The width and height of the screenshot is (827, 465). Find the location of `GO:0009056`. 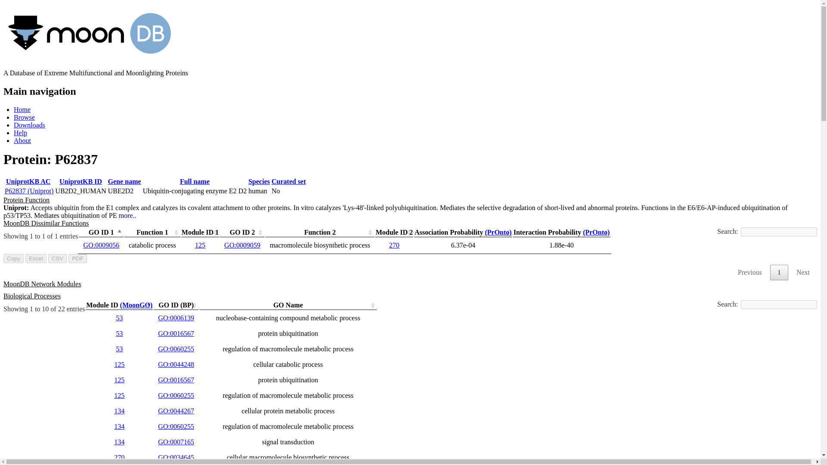

GO:0009056 is located at coordinates (101, 245).